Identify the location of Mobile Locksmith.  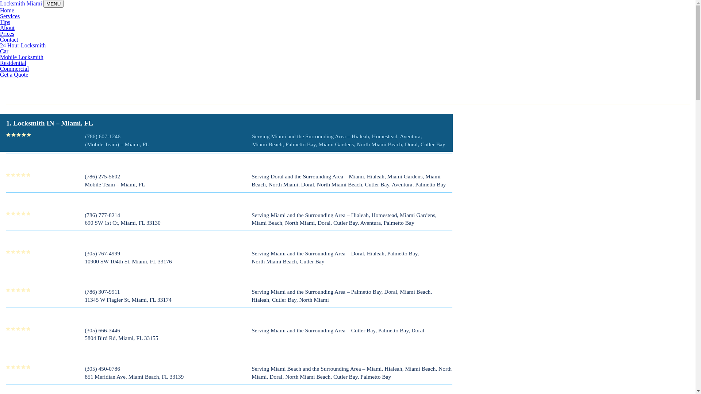
(22, 57).